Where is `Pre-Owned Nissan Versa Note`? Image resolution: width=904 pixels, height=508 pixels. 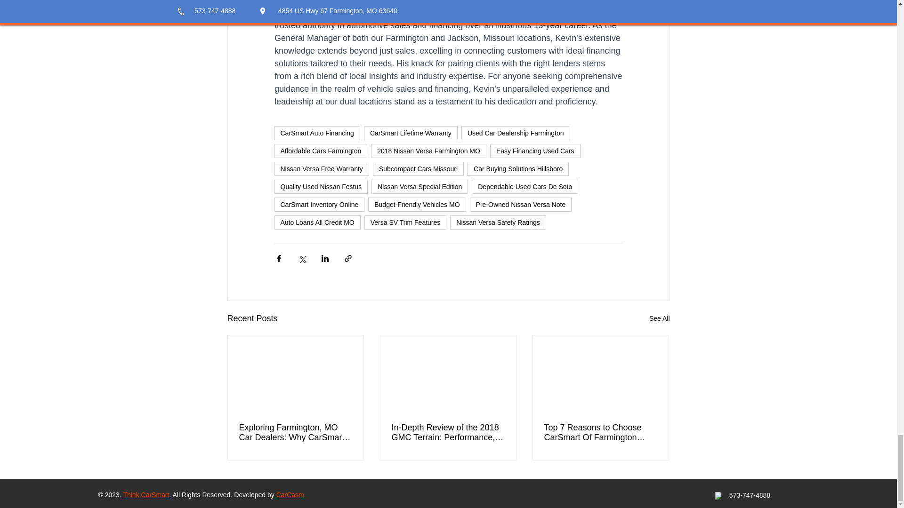
Pre-Owned Nissan Versa Note is located at coordinates (521, 205).